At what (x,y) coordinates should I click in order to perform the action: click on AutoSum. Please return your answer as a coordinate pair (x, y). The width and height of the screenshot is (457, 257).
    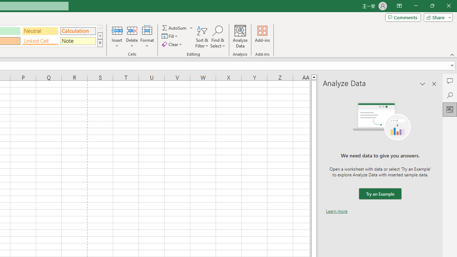
    Looking at the image, I should click on (178, 28).